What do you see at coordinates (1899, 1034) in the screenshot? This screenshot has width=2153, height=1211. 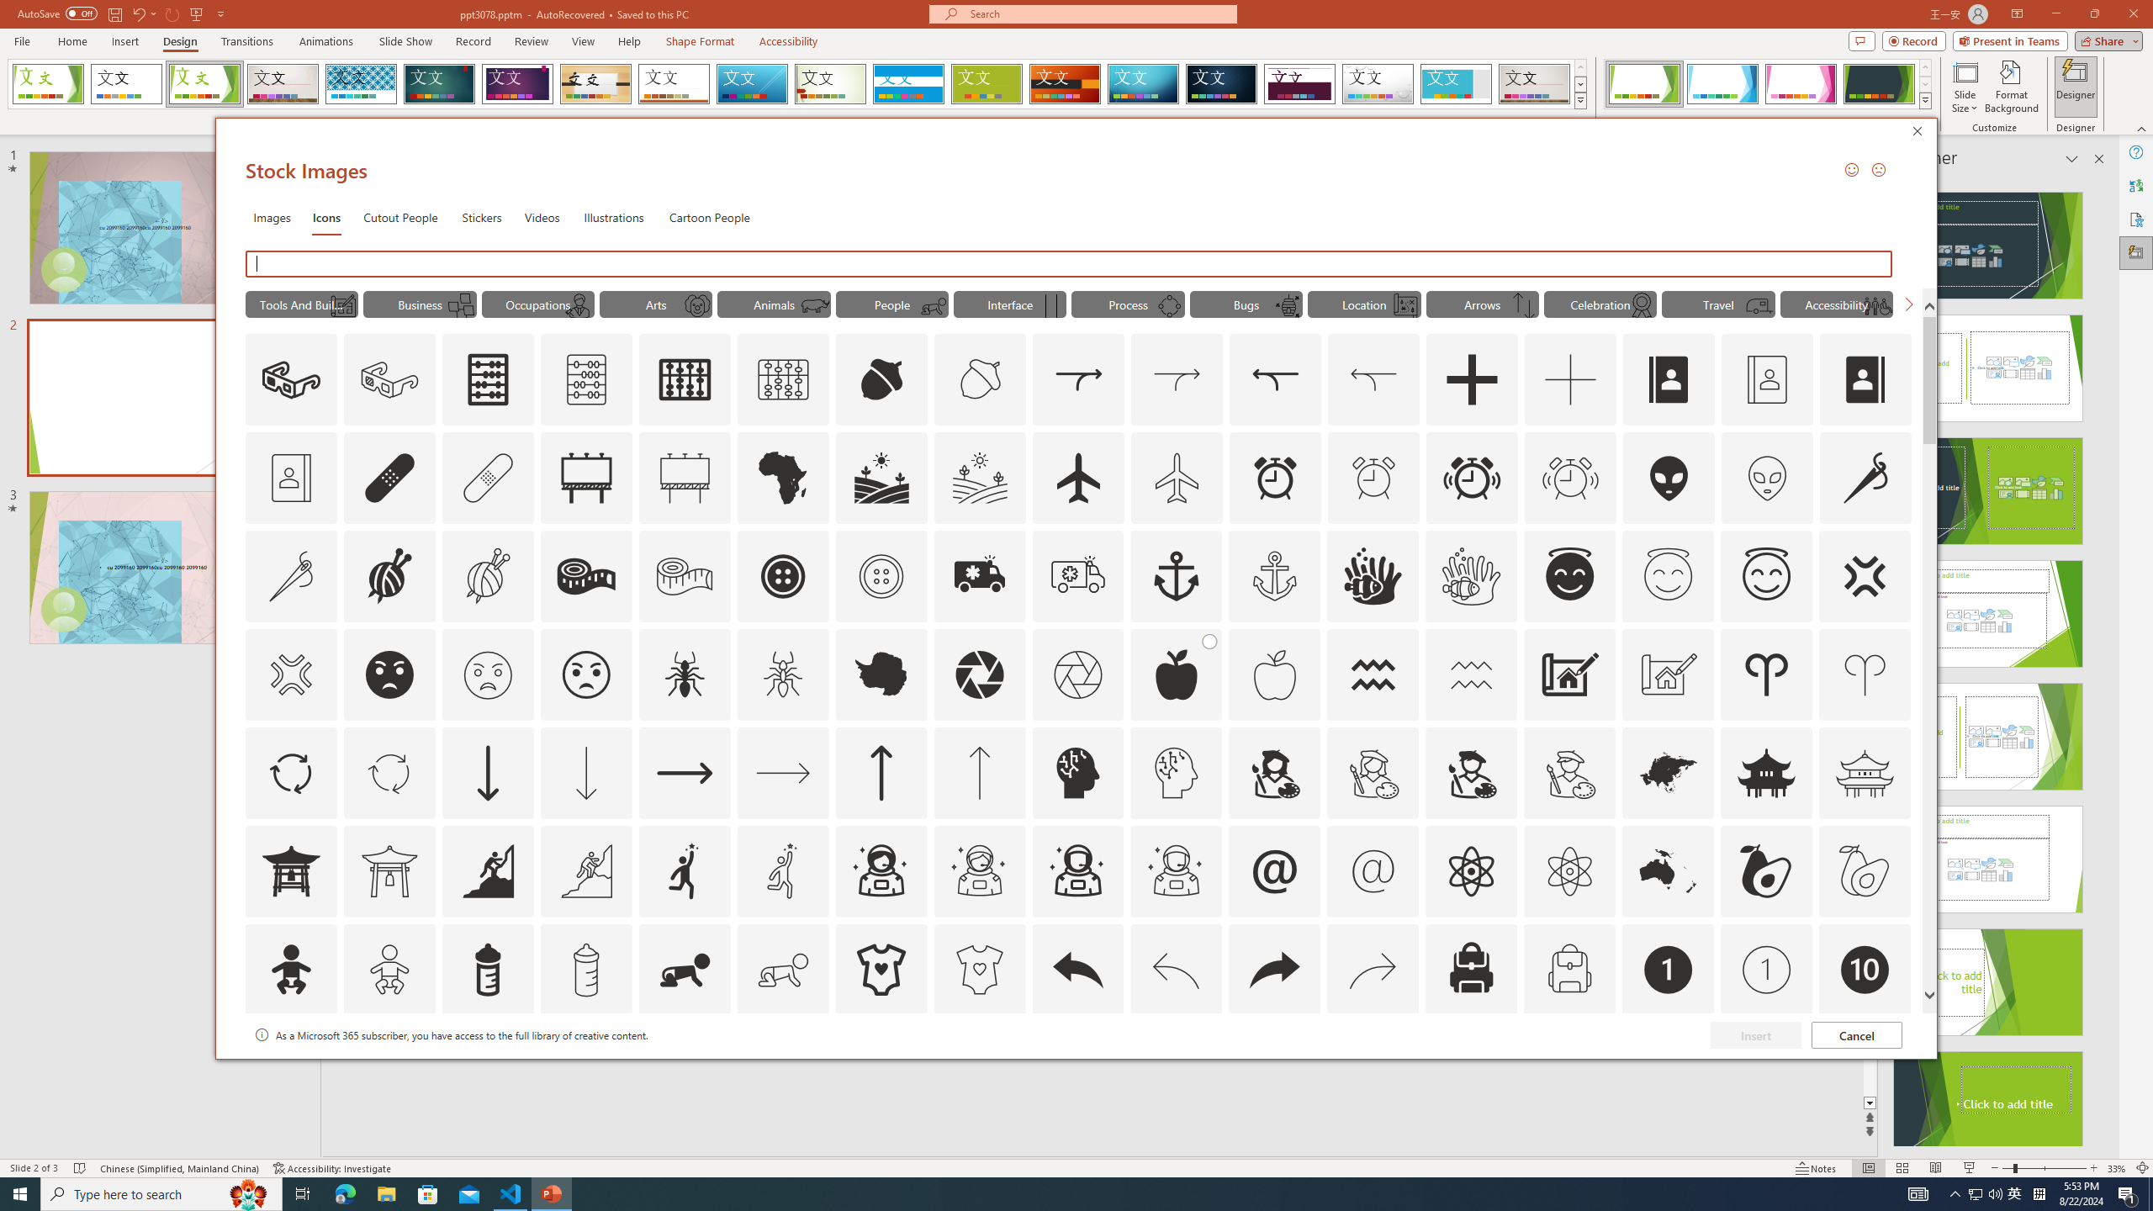 I see `Thumbnail` at bounding box center [1899, 1034].